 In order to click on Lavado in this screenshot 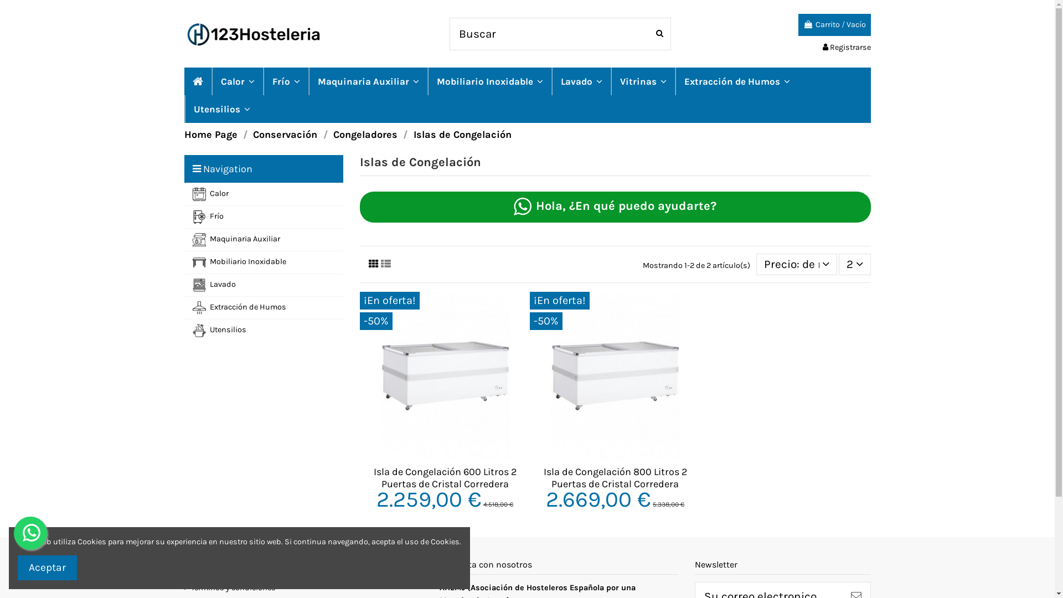, I will do `click(581, 81)`.